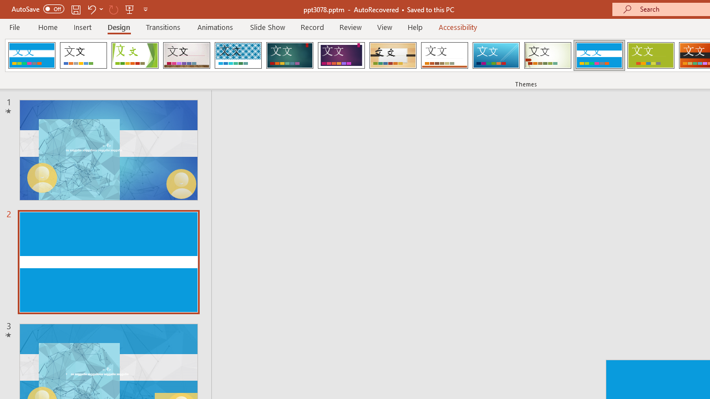  What do you see at coordinates (290, 55) in the screenshot?
I see `Ion` at bounding box center [290, 55].